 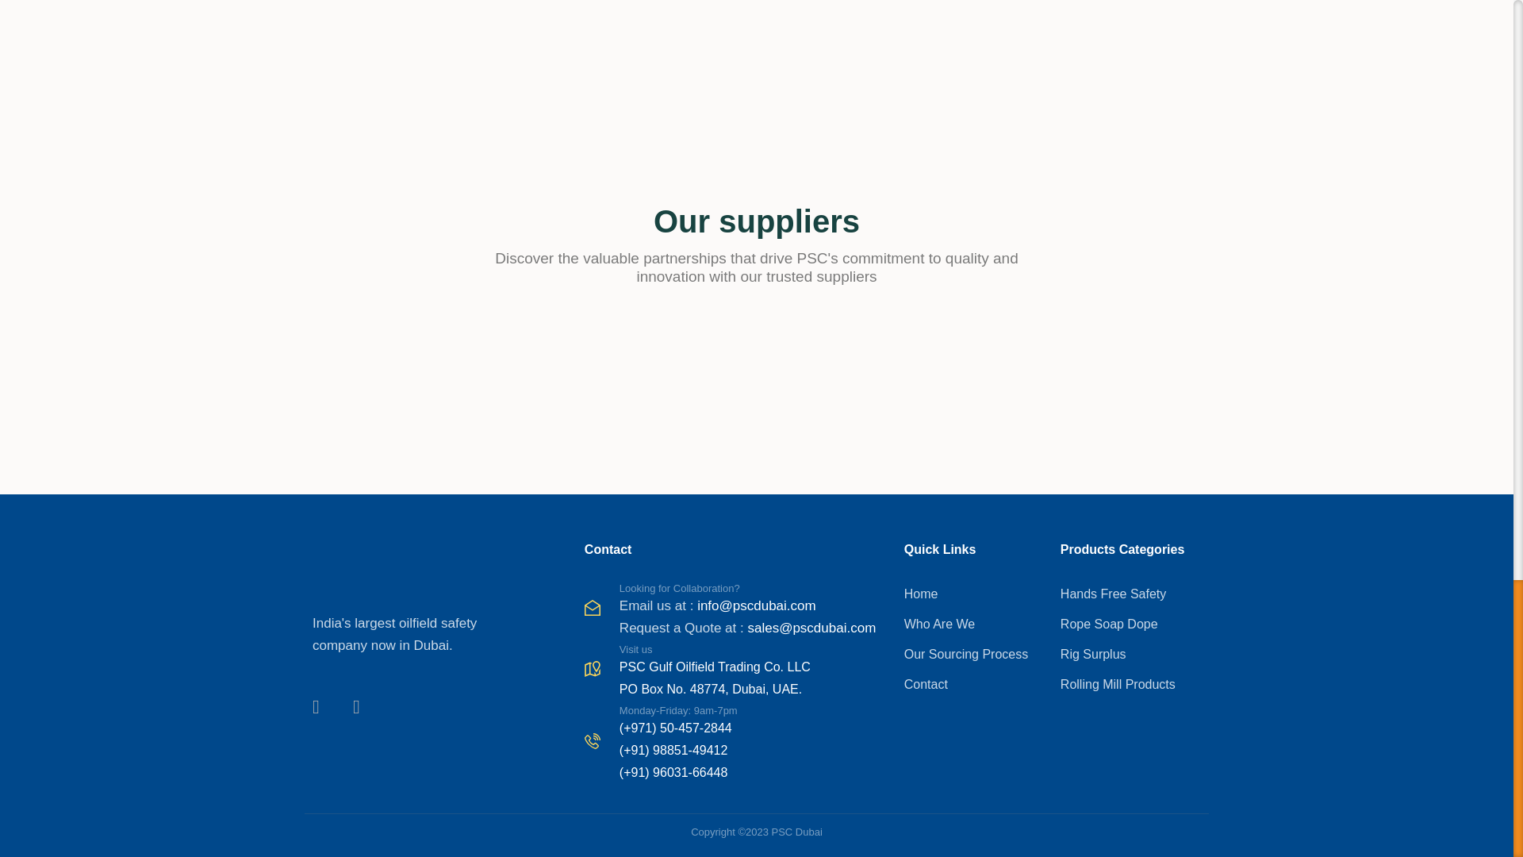 I want to click on Rig Surplus, so click(x=1130, y=655).